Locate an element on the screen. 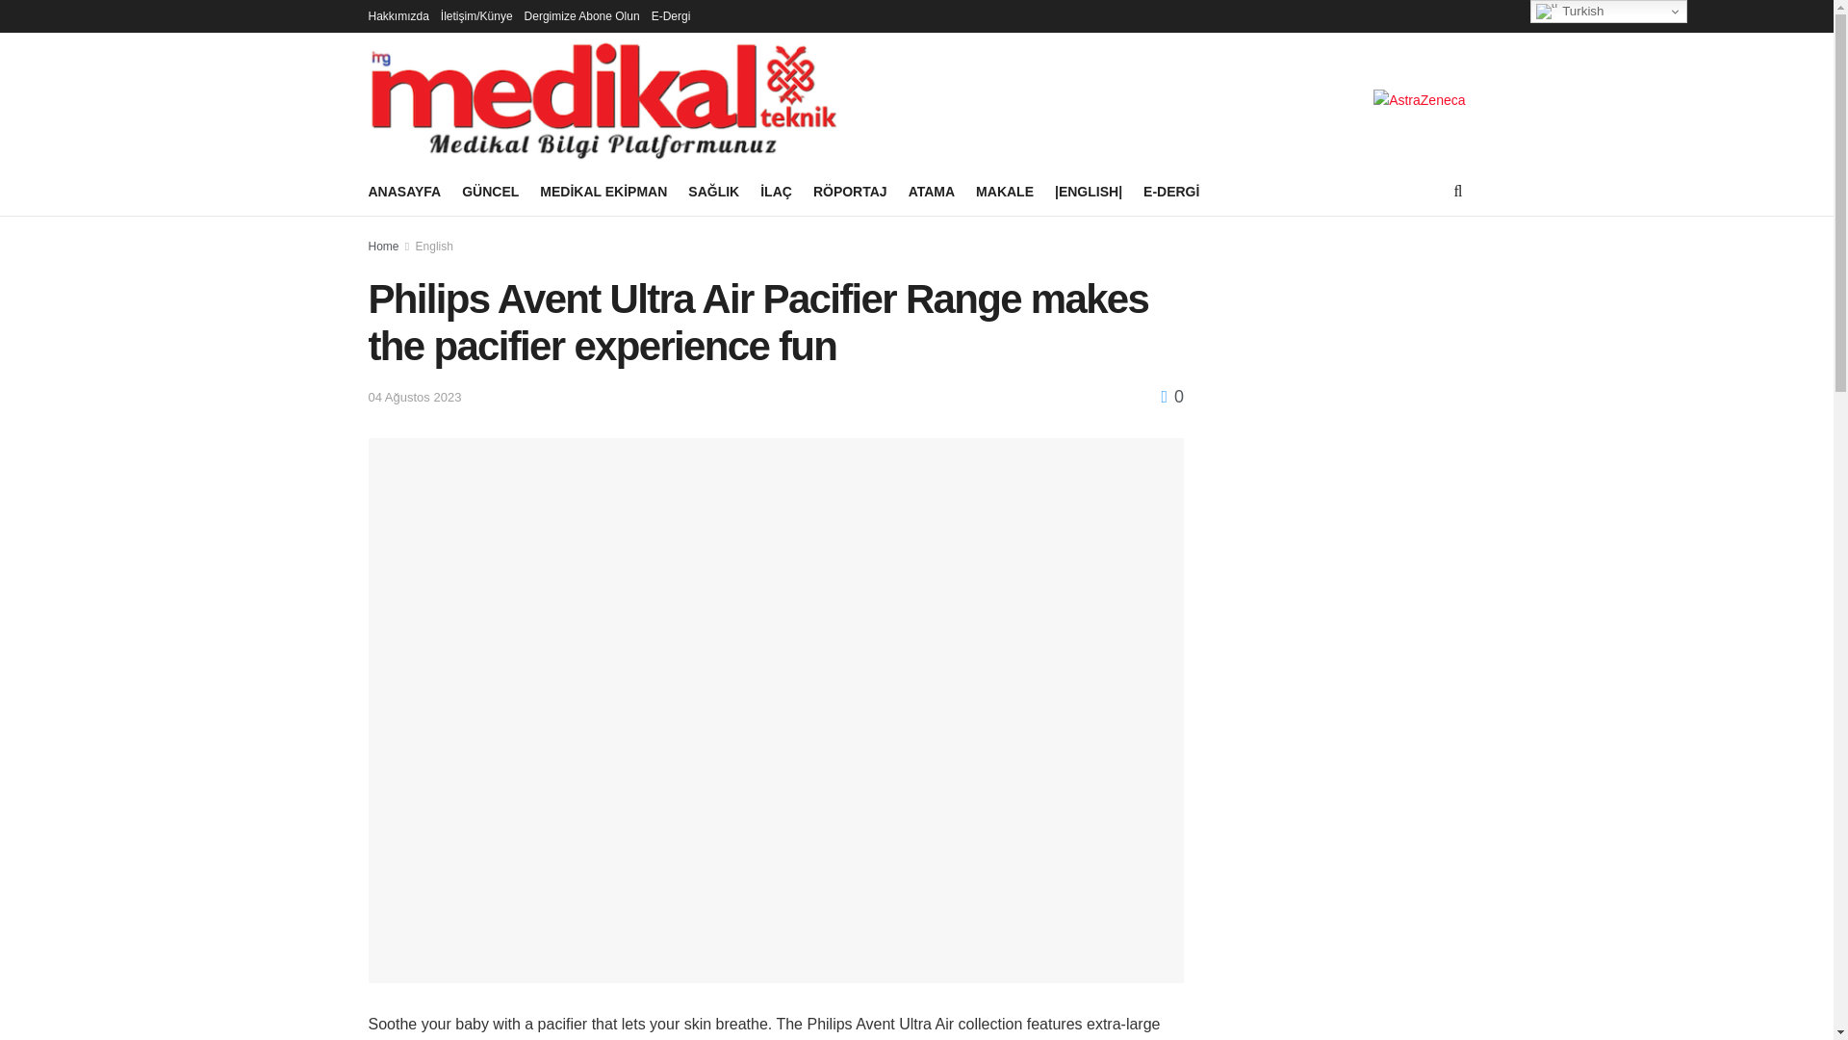  E-DERGI is located at coordinates (1171, 191).